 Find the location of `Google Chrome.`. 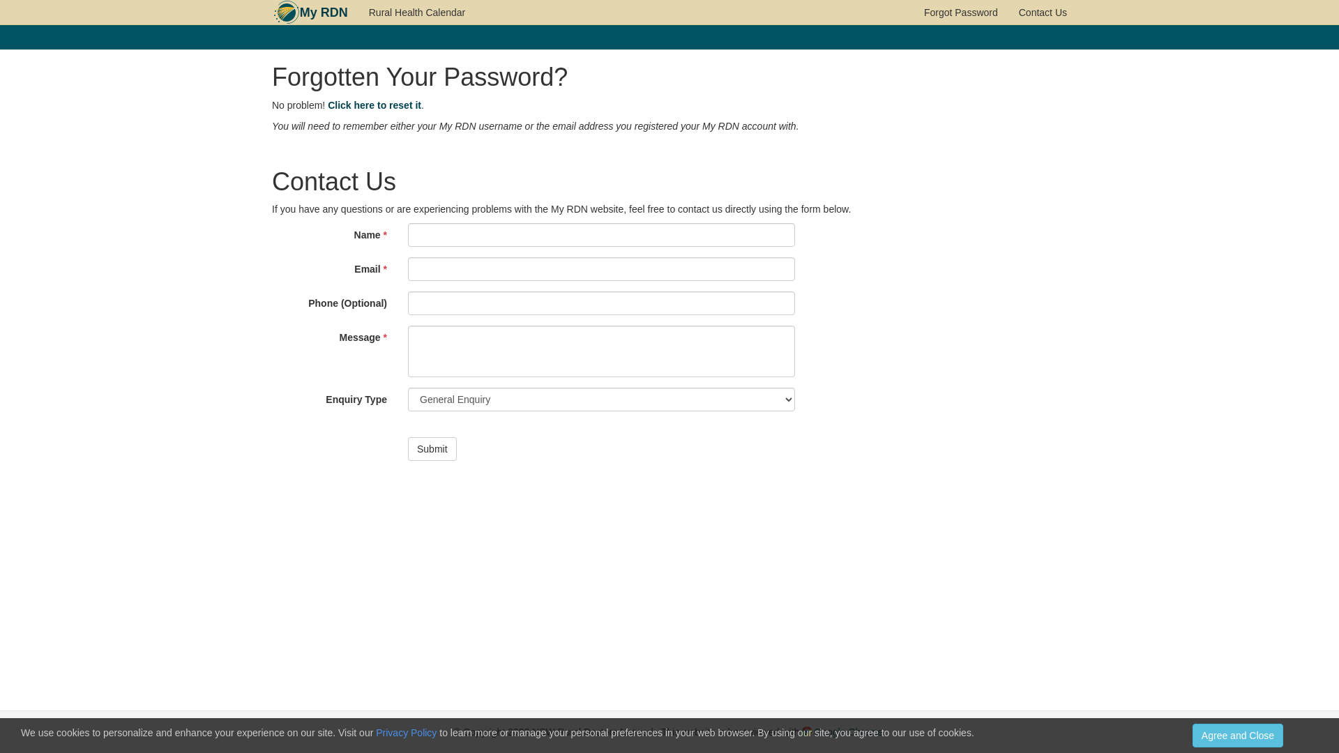

Google Chrome. is located at coordinates (844, 732).